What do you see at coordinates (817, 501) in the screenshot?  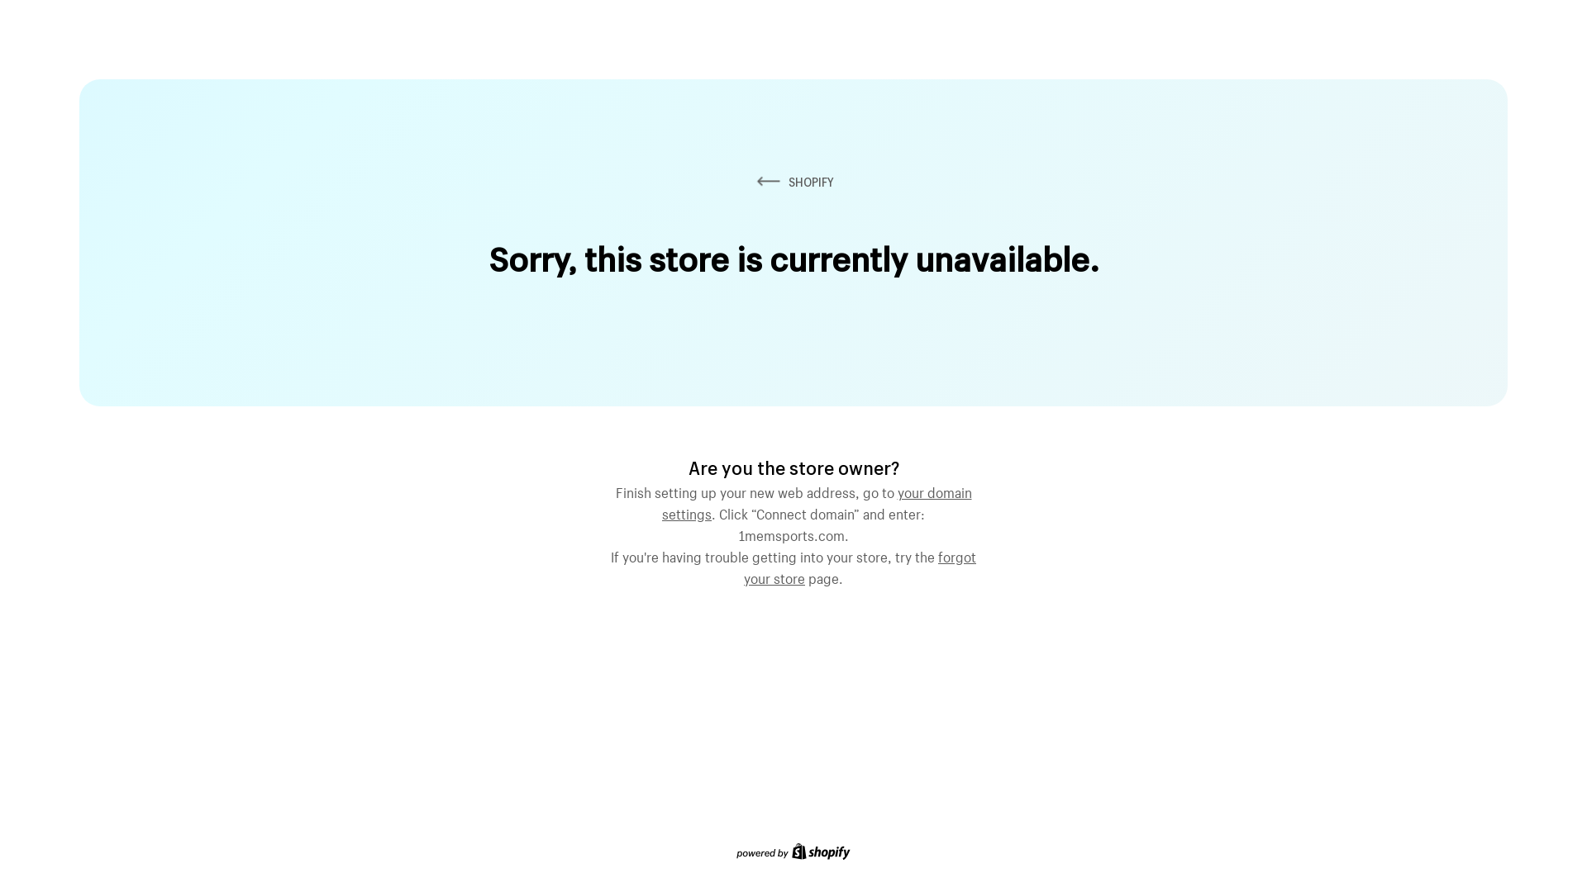 I see `your domain settings` at bounding box center [817, 501].